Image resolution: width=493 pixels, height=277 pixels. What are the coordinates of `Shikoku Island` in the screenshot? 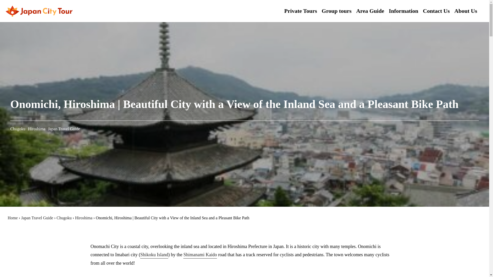 It's located at (154, 255).